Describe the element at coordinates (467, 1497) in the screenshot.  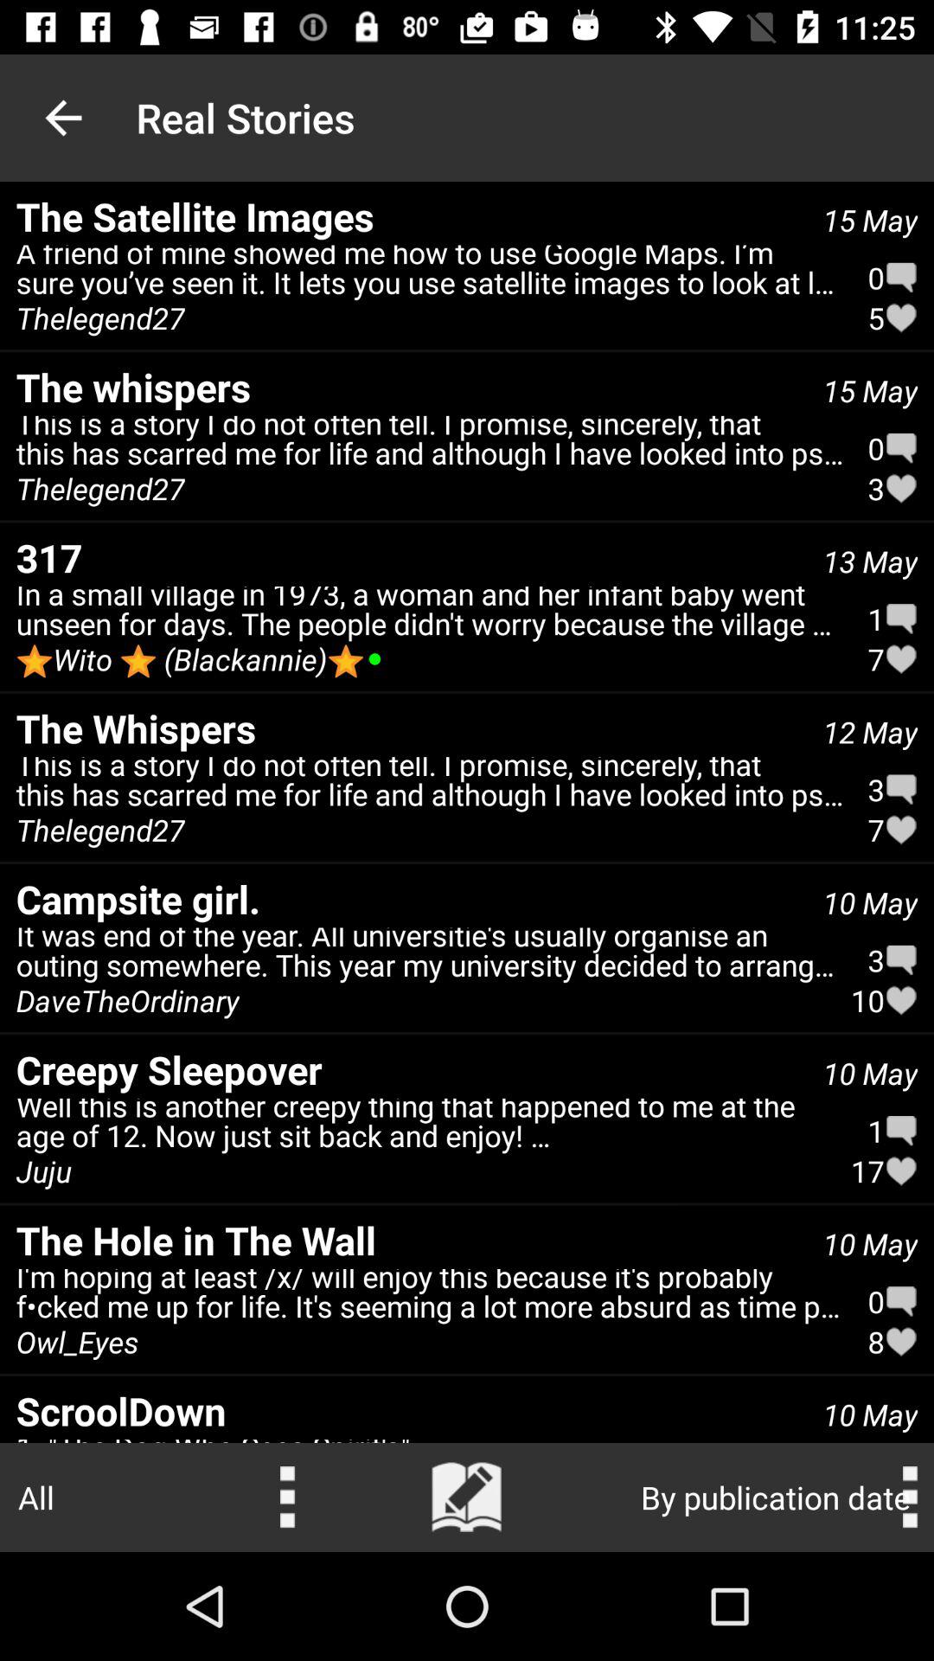
I see `escrever uma nova histria` at that location.